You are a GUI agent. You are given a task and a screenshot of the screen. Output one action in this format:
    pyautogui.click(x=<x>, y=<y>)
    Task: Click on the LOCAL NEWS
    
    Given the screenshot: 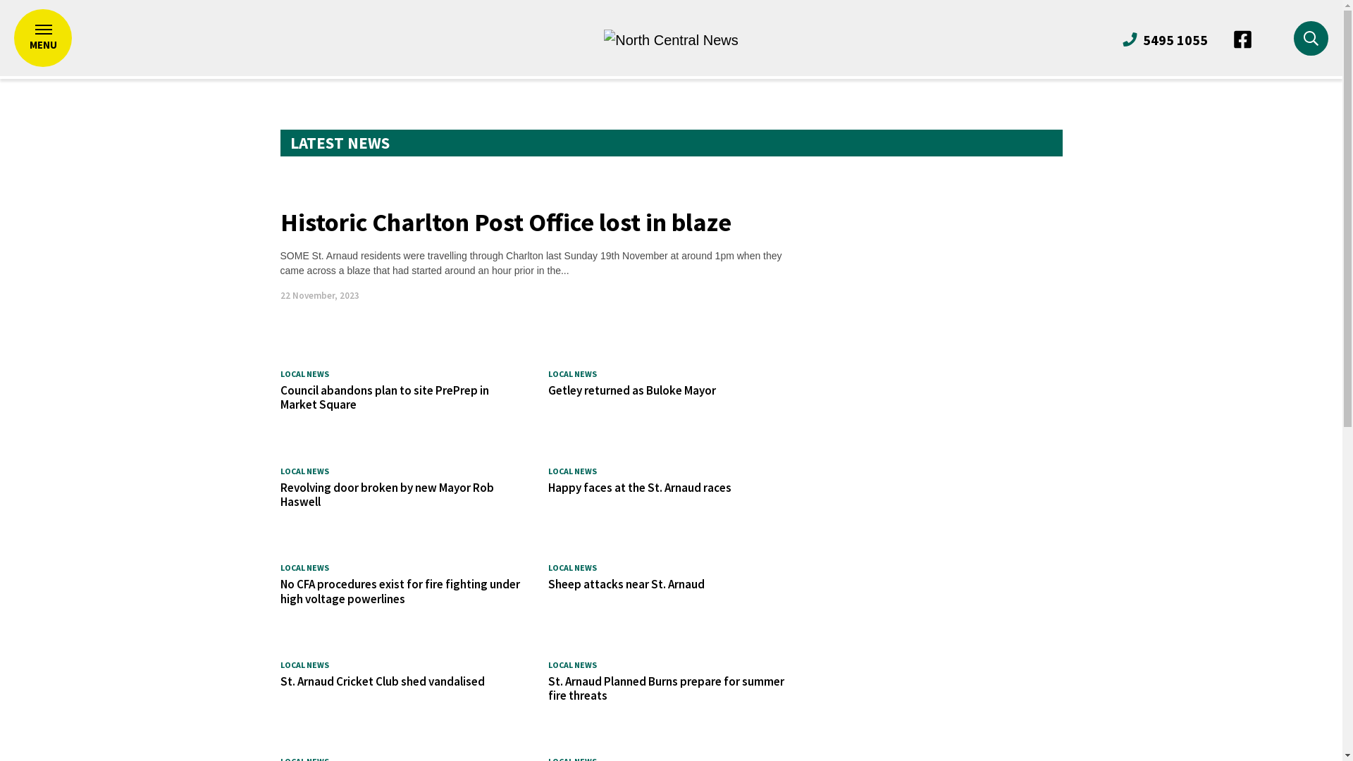 What is the action you would take?
    pyautogui.click(x=304, y=373)
    